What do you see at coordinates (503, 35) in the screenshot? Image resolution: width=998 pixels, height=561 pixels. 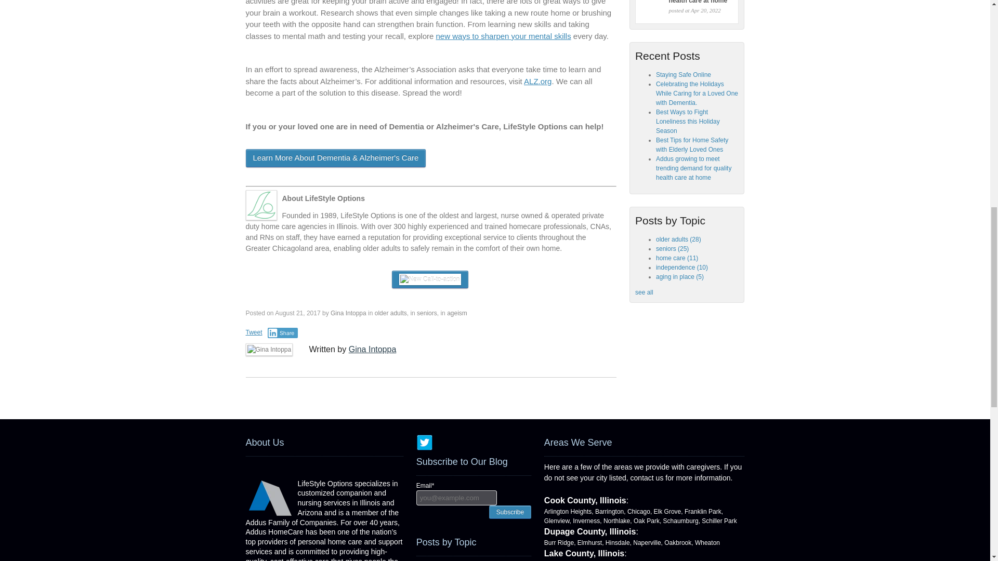 I see `new ways to sharpen your mental skills` at bounding box center [503, 35].